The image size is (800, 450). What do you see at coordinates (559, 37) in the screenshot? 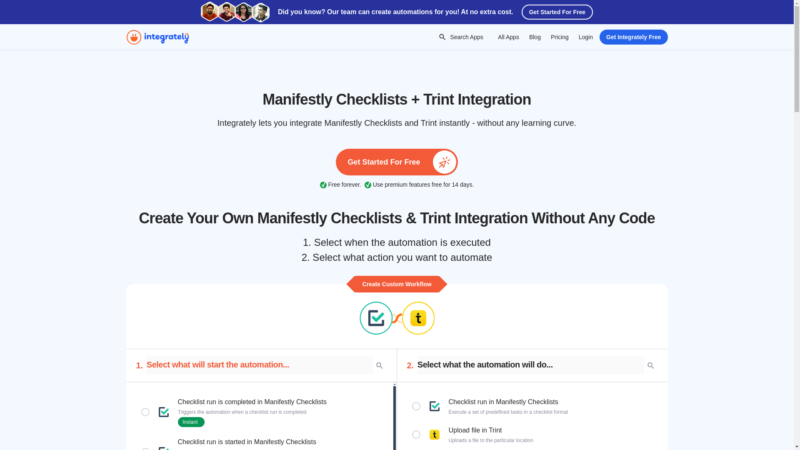
I see `Pricing` at bounding box center [559, 37].